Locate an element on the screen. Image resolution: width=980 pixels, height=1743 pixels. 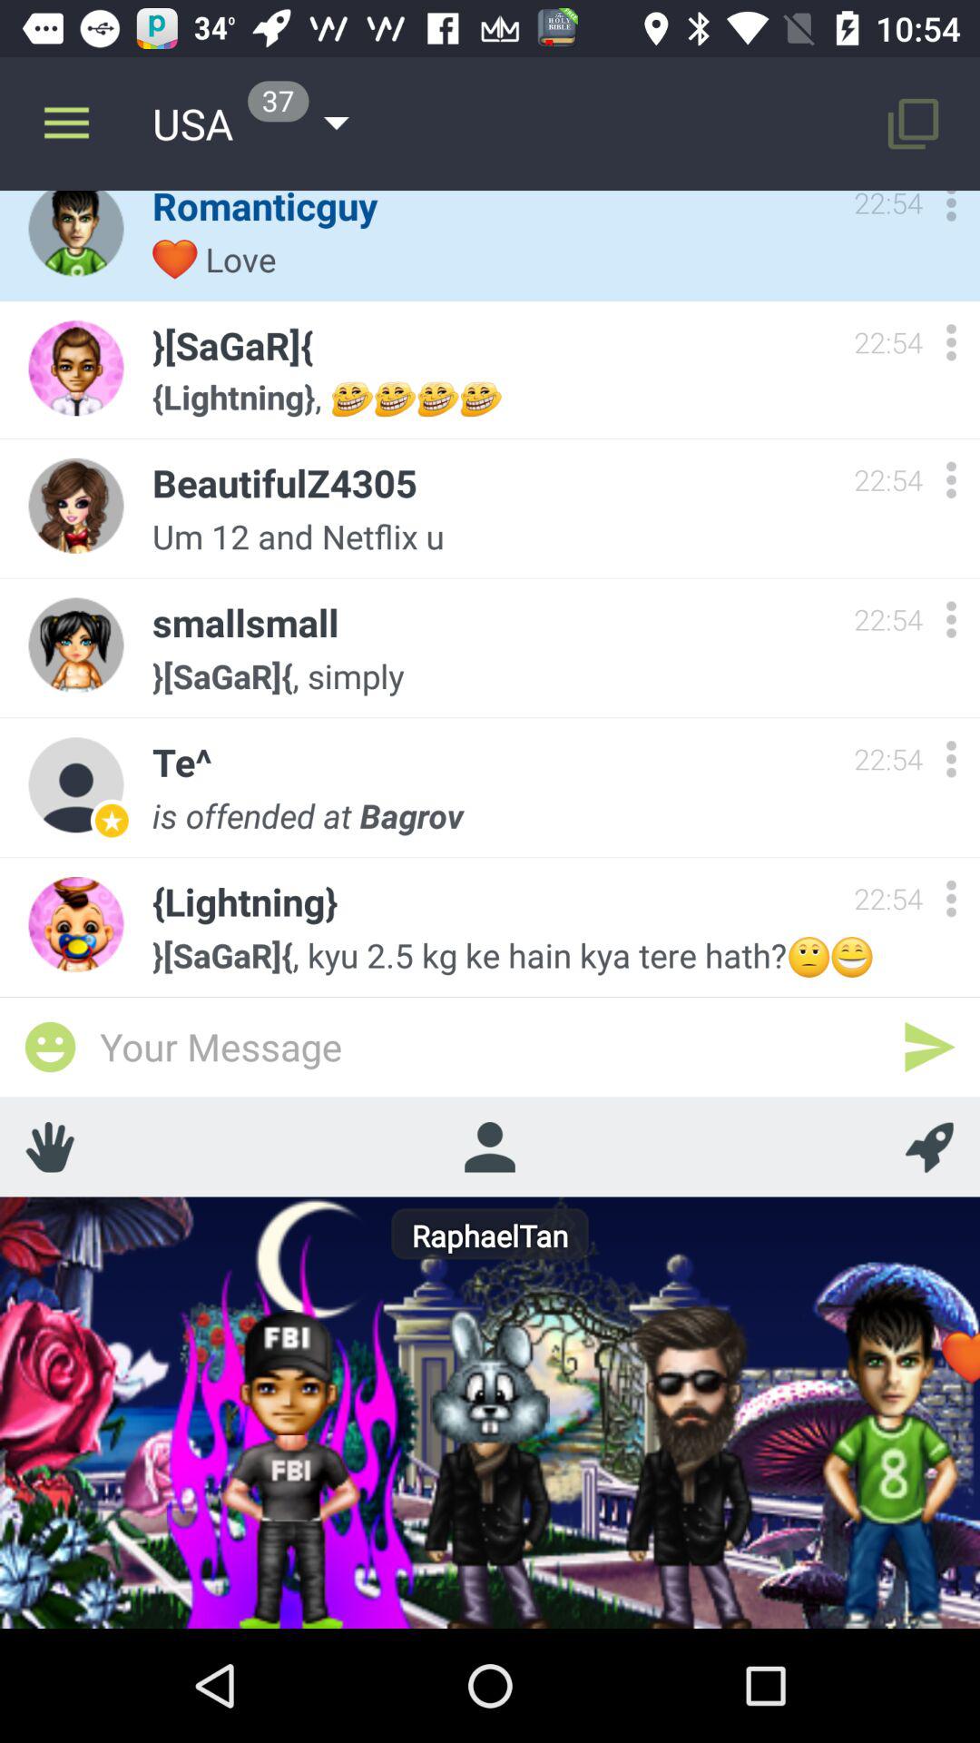
more information is located at coordinates (951, 899).